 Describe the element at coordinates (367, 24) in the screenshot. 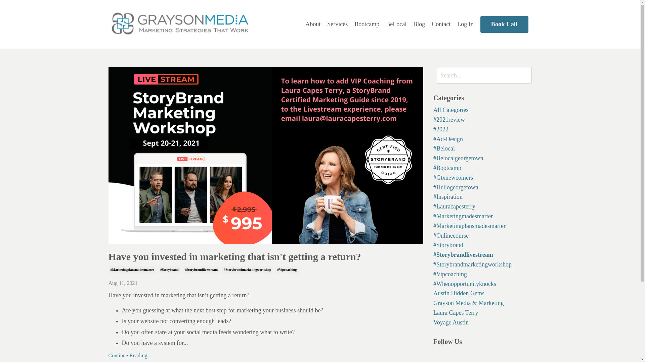

I see `Bootcamp` at that location.